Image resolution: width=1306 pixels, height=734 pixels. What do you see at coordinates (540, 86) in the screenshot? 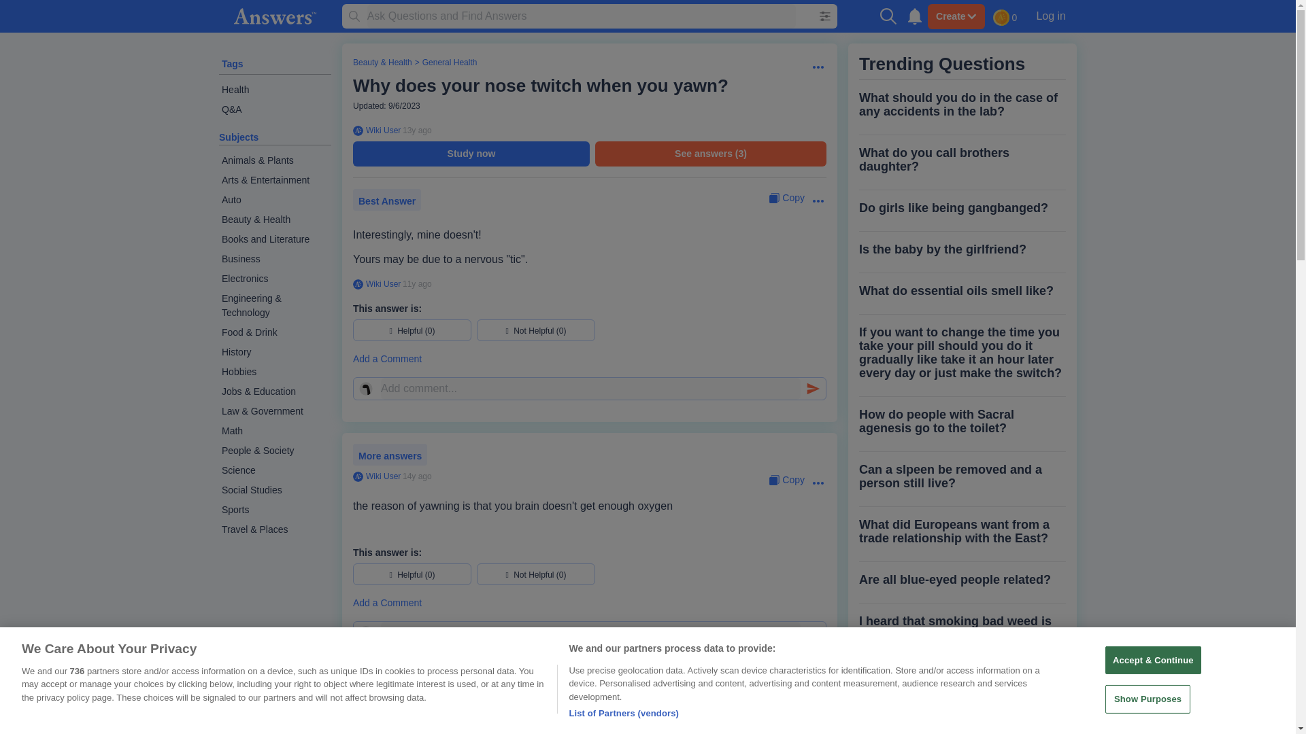
I see `Why does your nose twitch when you yawn?` at bounding box center [540, 86].